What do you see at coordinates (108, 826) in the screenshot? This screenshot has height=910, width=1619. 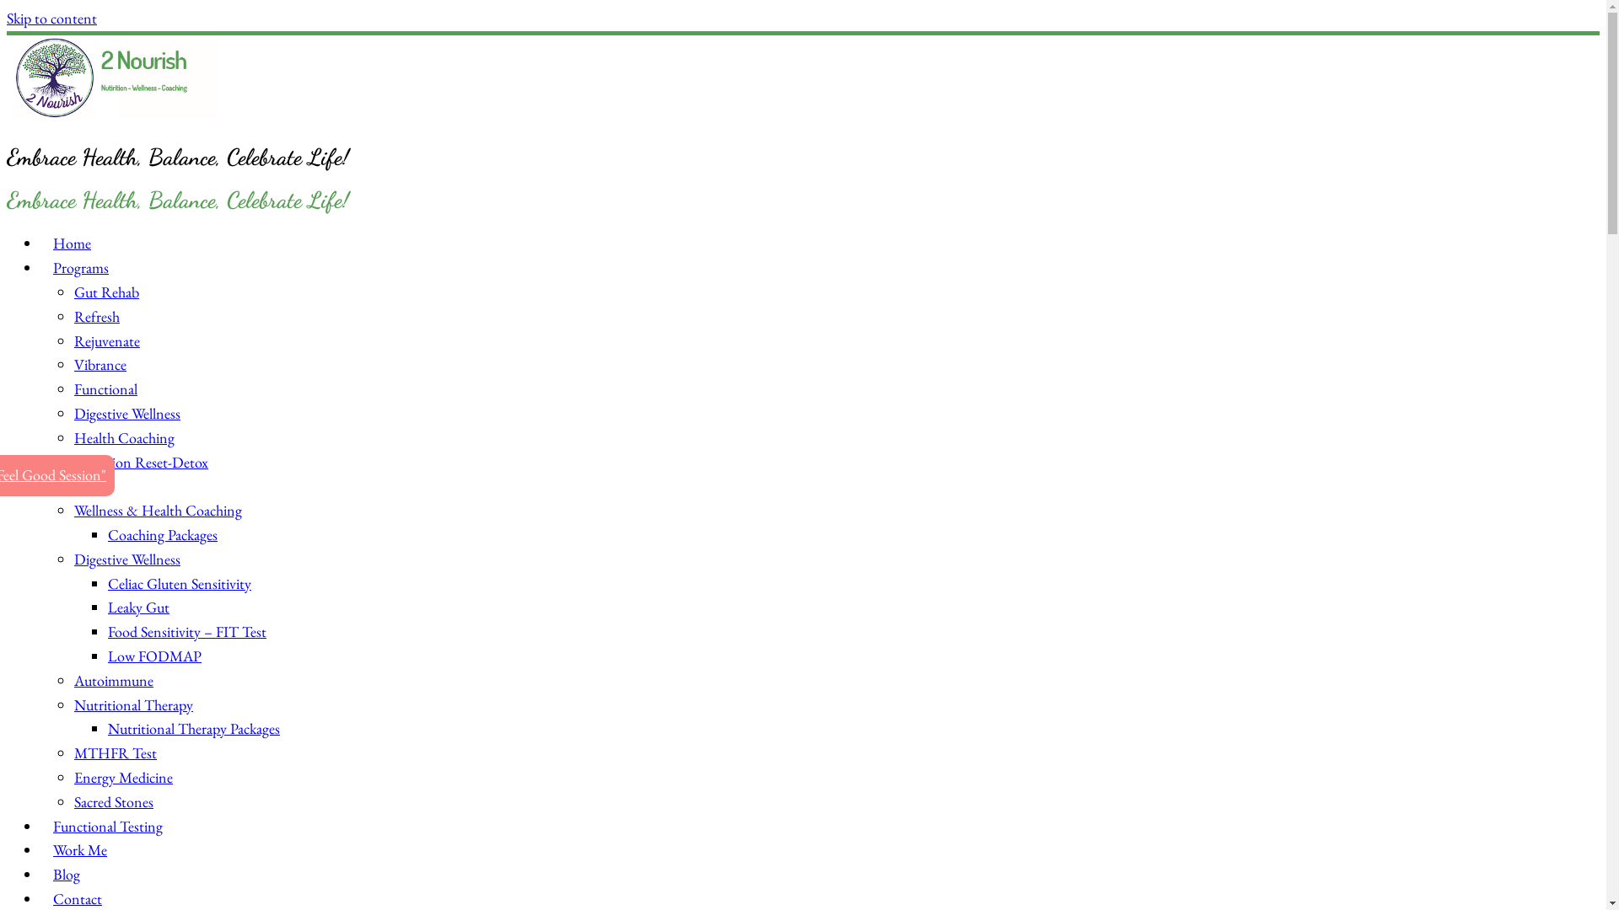 I see `Functional Testing` at bounding box center [108, 826].